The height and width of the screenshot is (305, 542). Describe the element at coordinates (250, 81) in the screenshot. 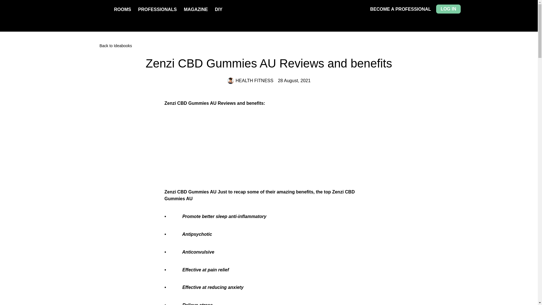

I see `HEALTH FITNESS` at that location.